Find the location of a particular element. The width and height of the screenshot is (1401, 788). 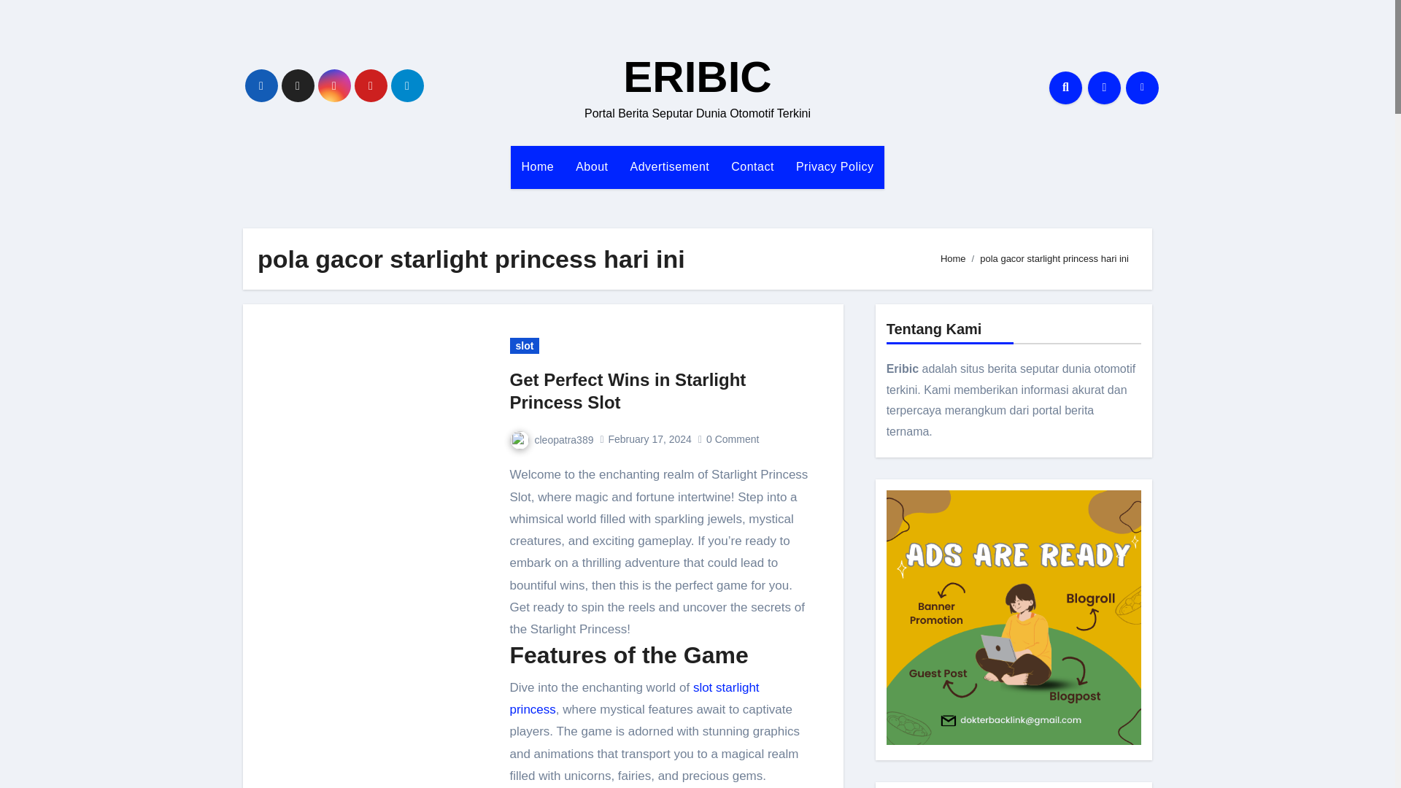

Advertisement is located at coordinates (669, 166).